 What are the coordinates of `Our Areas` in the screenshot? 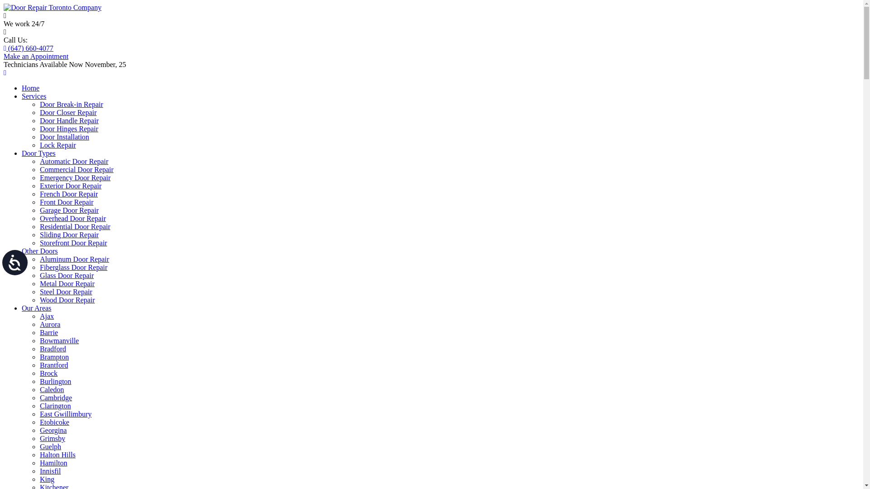 It's located at (36, 308).